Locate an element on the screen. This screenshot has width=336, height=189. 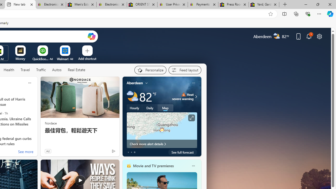
Travel is located at coordinates (25, 70).